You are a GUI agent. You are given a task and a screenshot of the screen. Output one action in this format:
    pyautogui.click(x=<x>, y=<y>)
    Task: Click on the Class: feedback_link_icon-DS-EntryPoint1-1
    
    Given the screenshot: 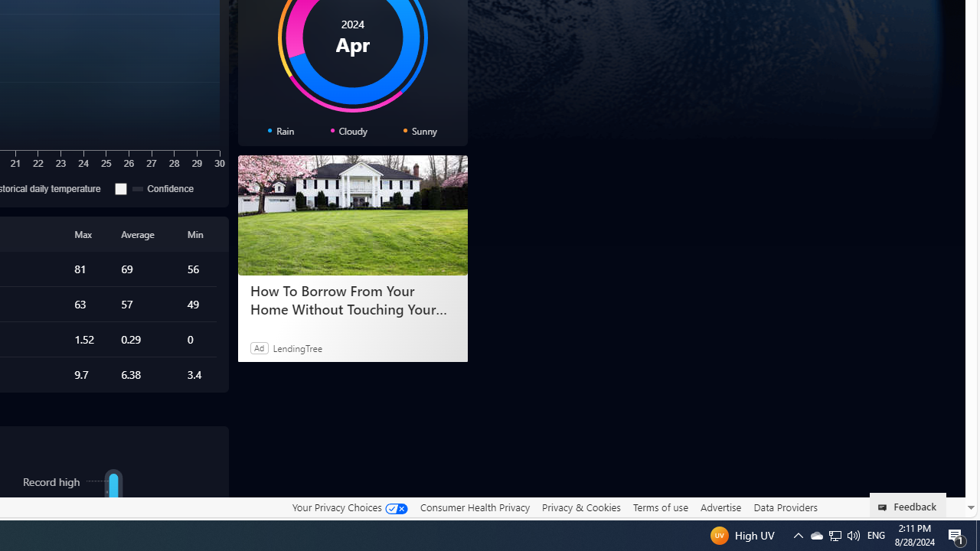 What is the action you would take?
    pyautogui.click(x=885, y=507)
    